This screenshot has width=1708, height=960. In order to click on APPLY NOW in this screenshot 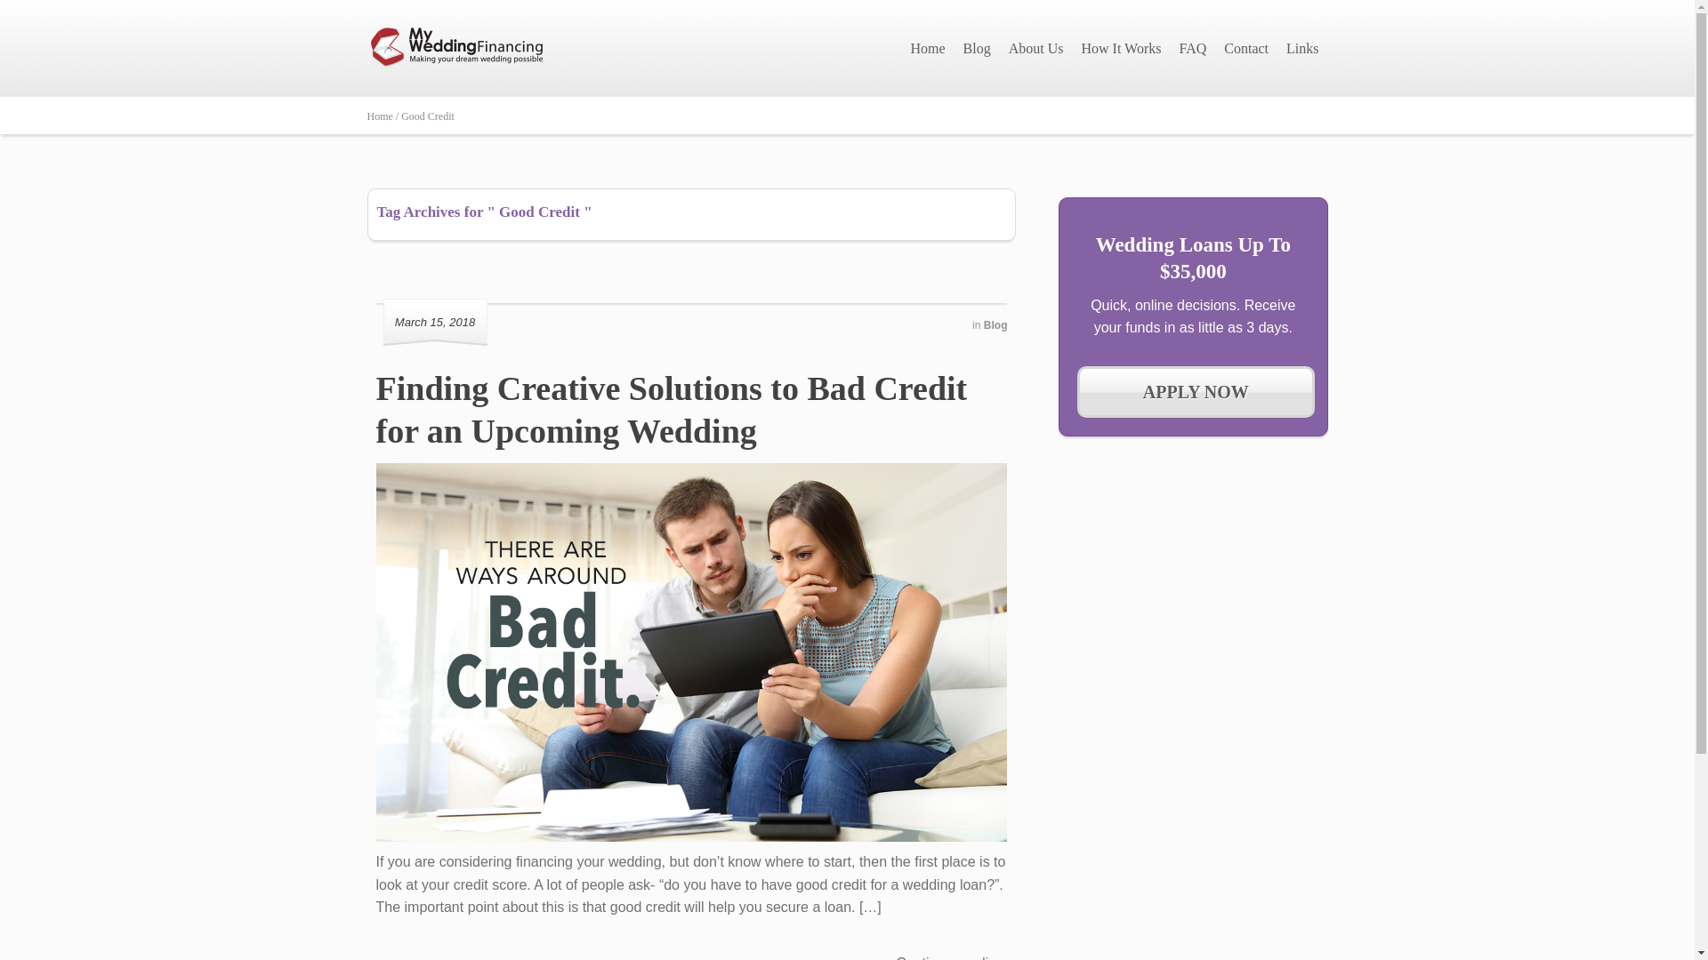, I will do `click(1196, 391)`.